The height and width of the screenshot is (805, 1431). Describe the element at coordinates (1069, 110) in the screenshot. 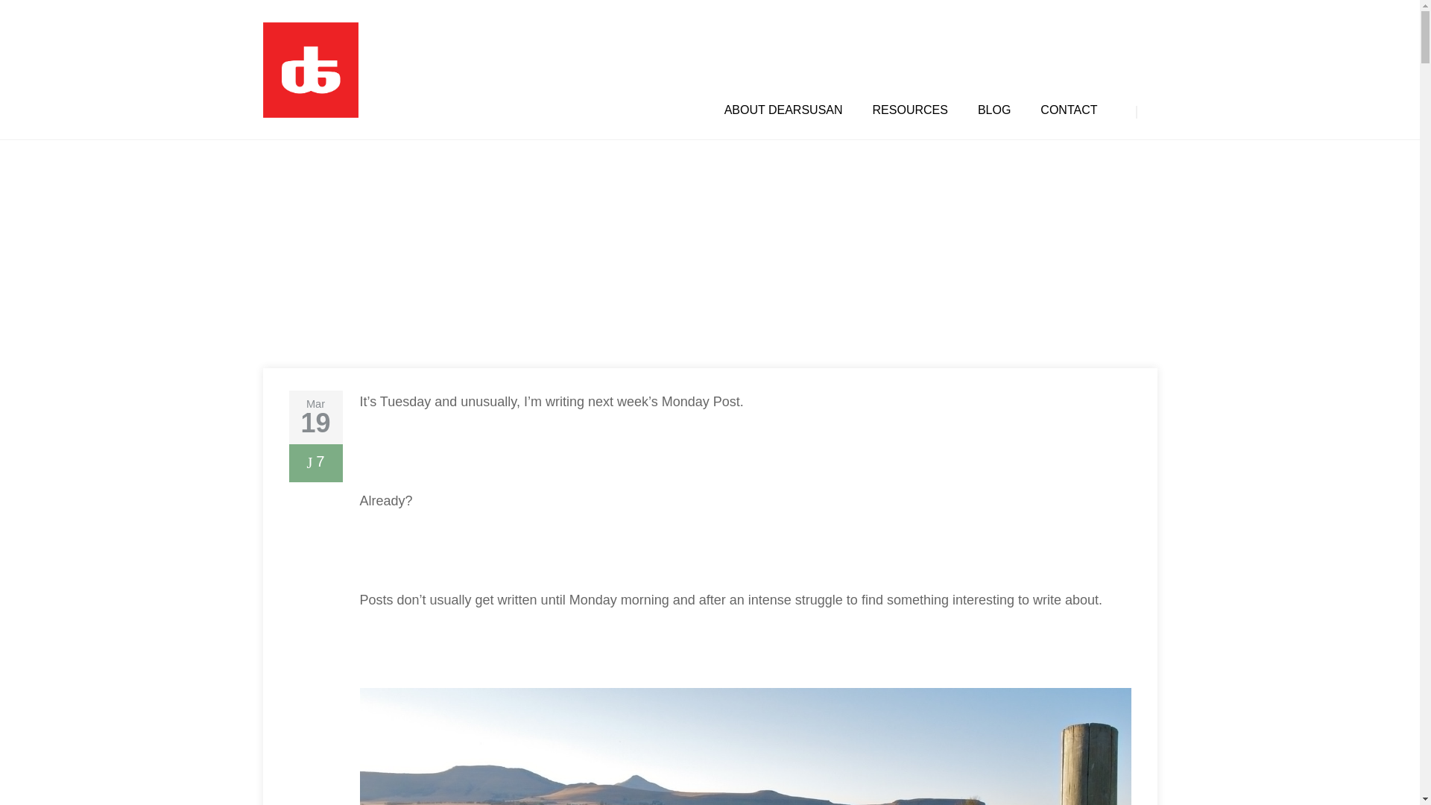

I see `CONTACT` at that location.